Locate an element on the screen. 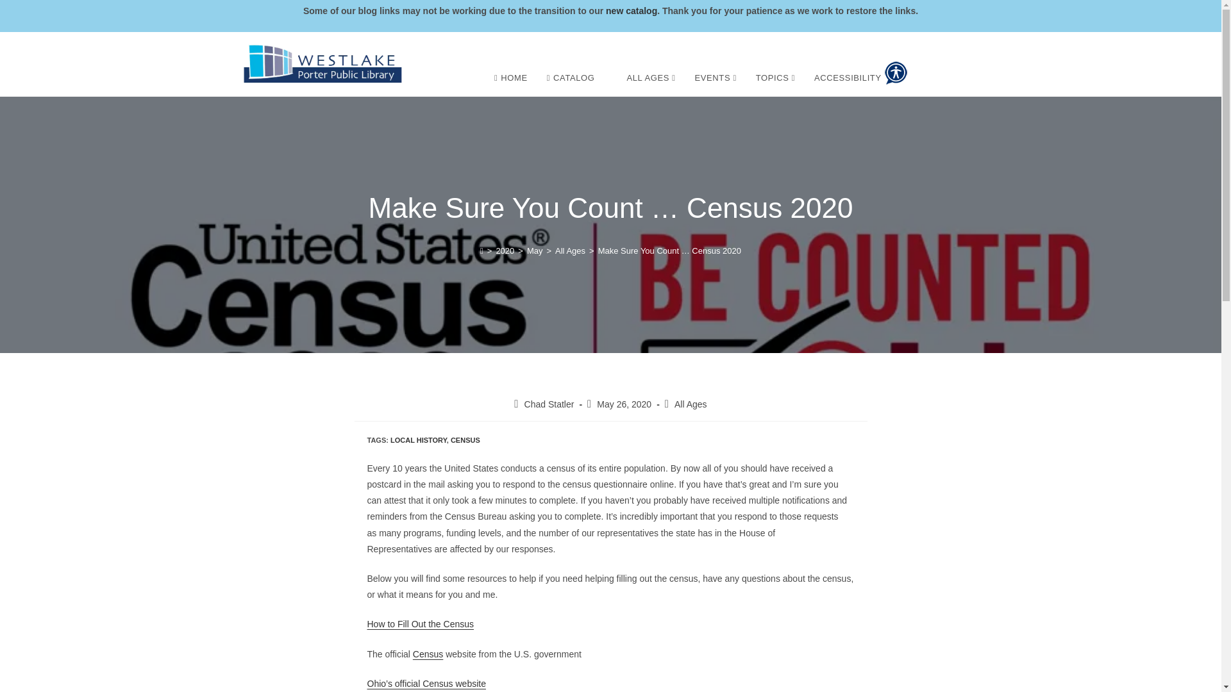 This screenshot has height=692, width=1231. ACCESSIBILITY  is located at coordinates (860, 73).